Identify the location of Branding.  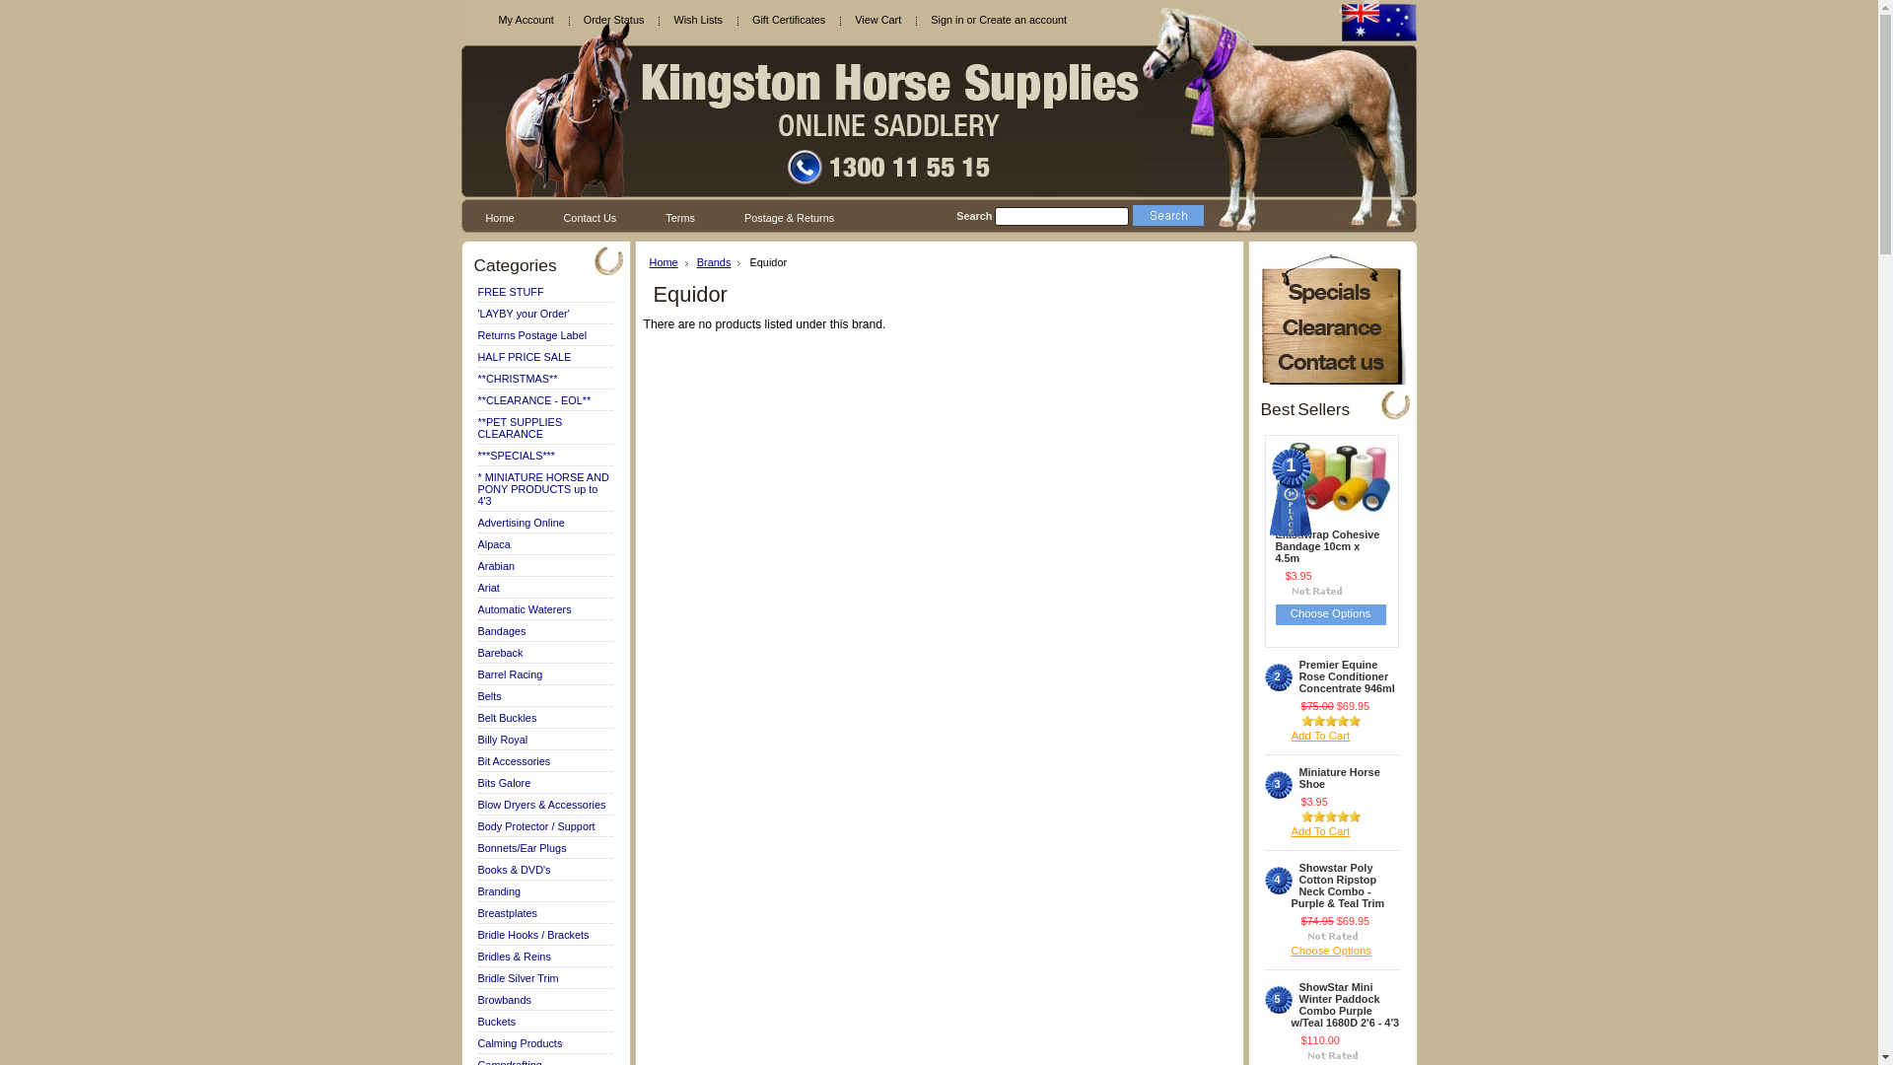
(499, 891).